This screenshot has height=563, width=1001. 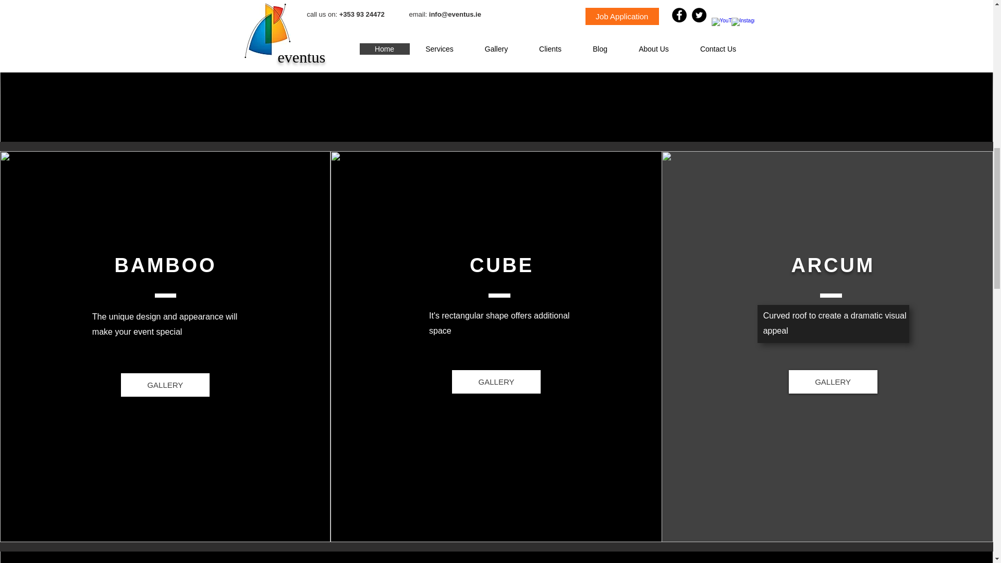 What do you see at coordinates (833, 382) in the screenshot?
I see `GALLERY` at bounding box center [833, 382].